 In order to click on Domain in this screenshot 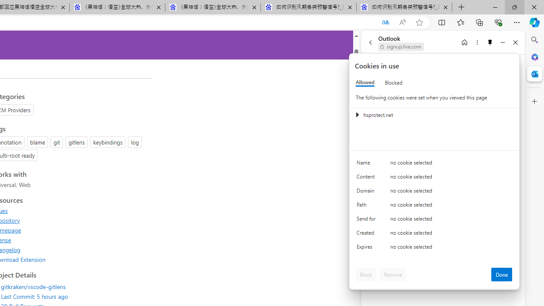, I will do `click(367, 192)`.